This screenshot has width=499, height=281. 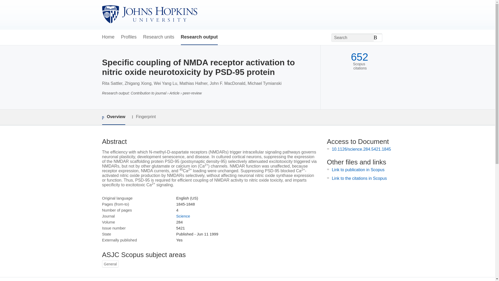 I want to click on Profiles, so click(x=129, y=37).